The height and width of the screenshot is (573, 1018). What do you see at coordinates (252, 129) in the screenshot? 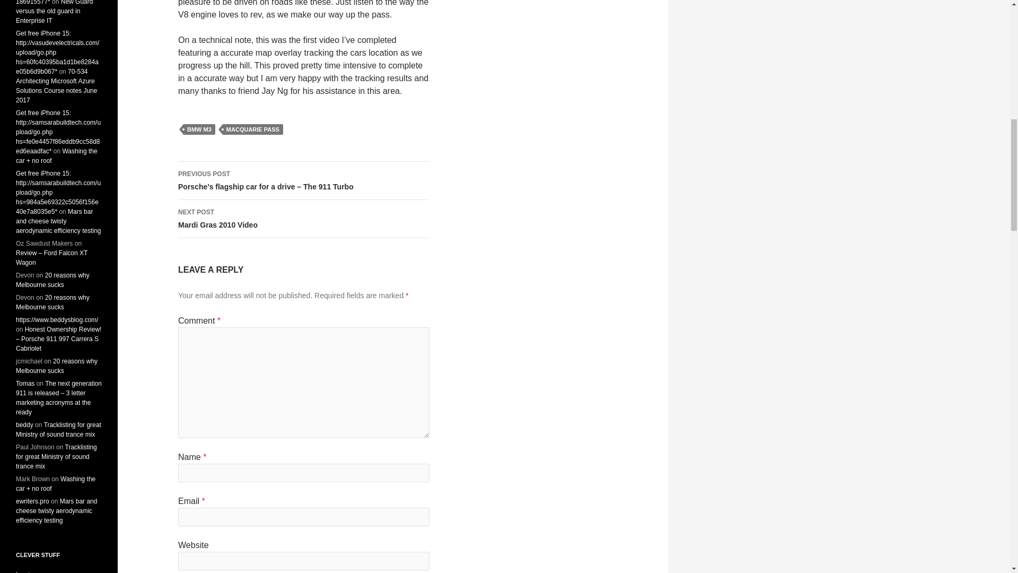
I see `MACQUARIE PASS` at bounding box center [252, 129].